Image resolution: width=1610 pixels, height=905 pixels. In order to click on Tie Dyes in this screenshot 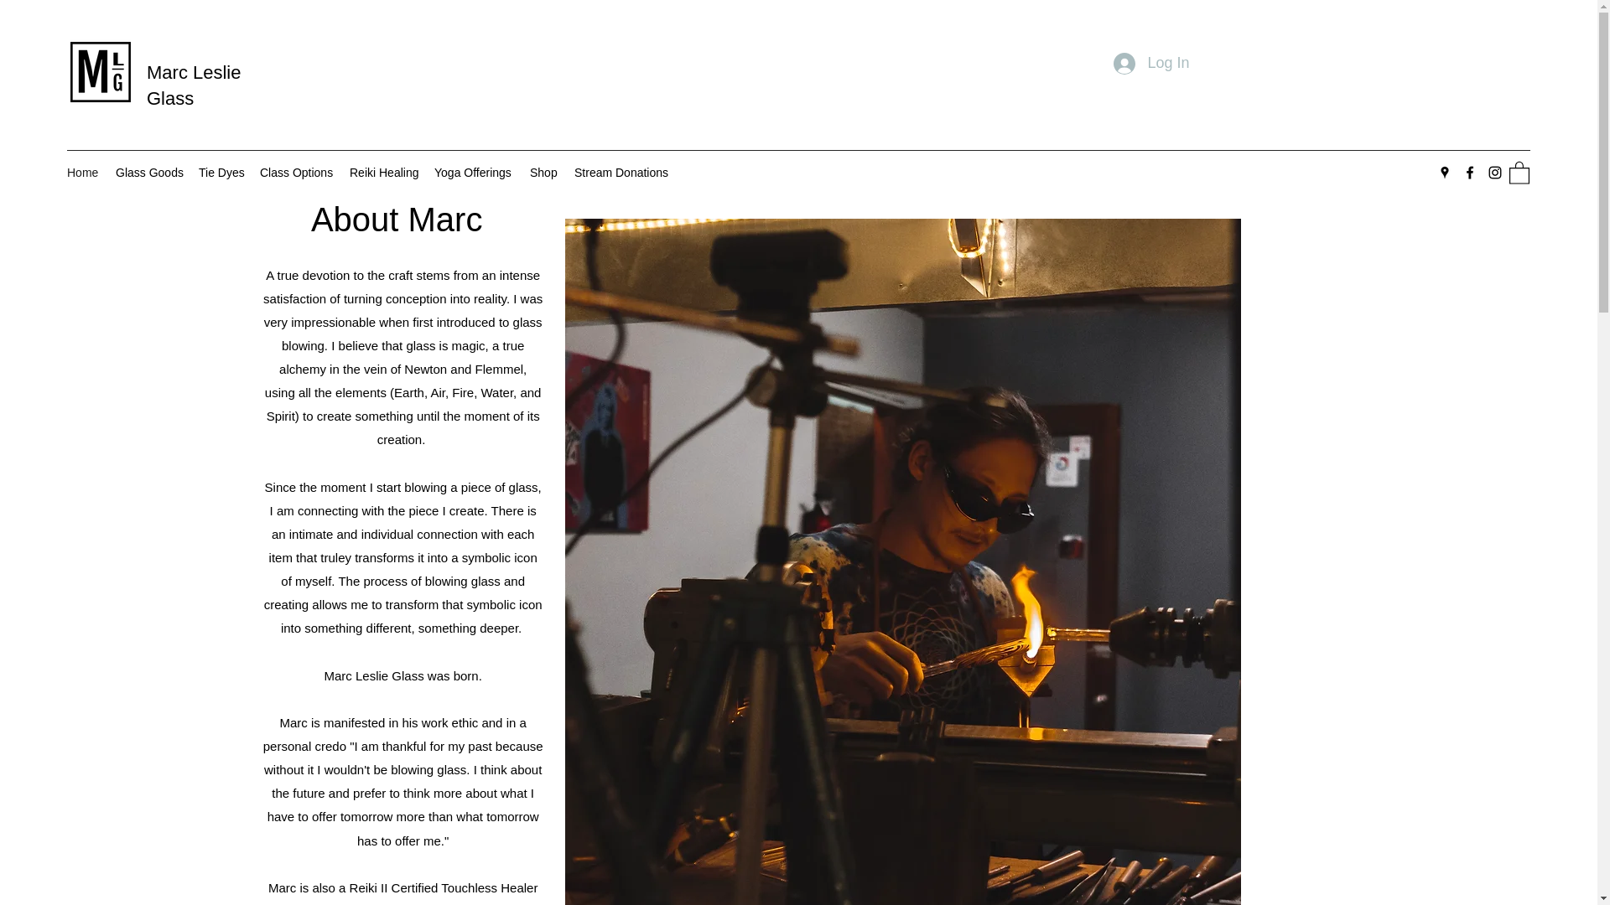, I will do `click(220, 173)`.